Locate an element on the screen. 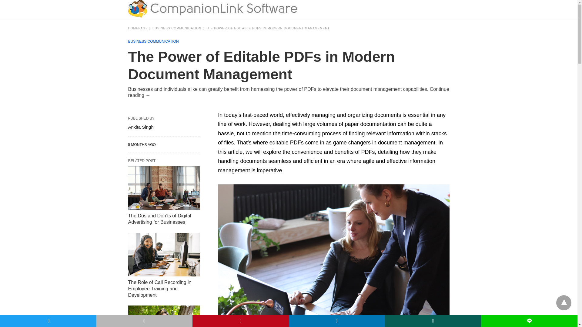 The height and width of the screenshot is (327, 582). BUSINESS COMMUNICATION is located at coordinates (179, 28).